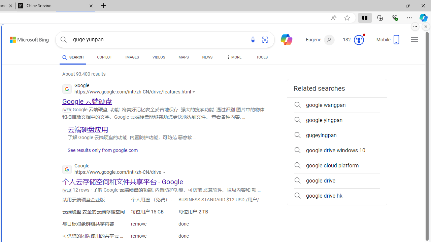 The width and height of the screenshot is (431, 242). I want to click on SEARCH, so click(73, 57).